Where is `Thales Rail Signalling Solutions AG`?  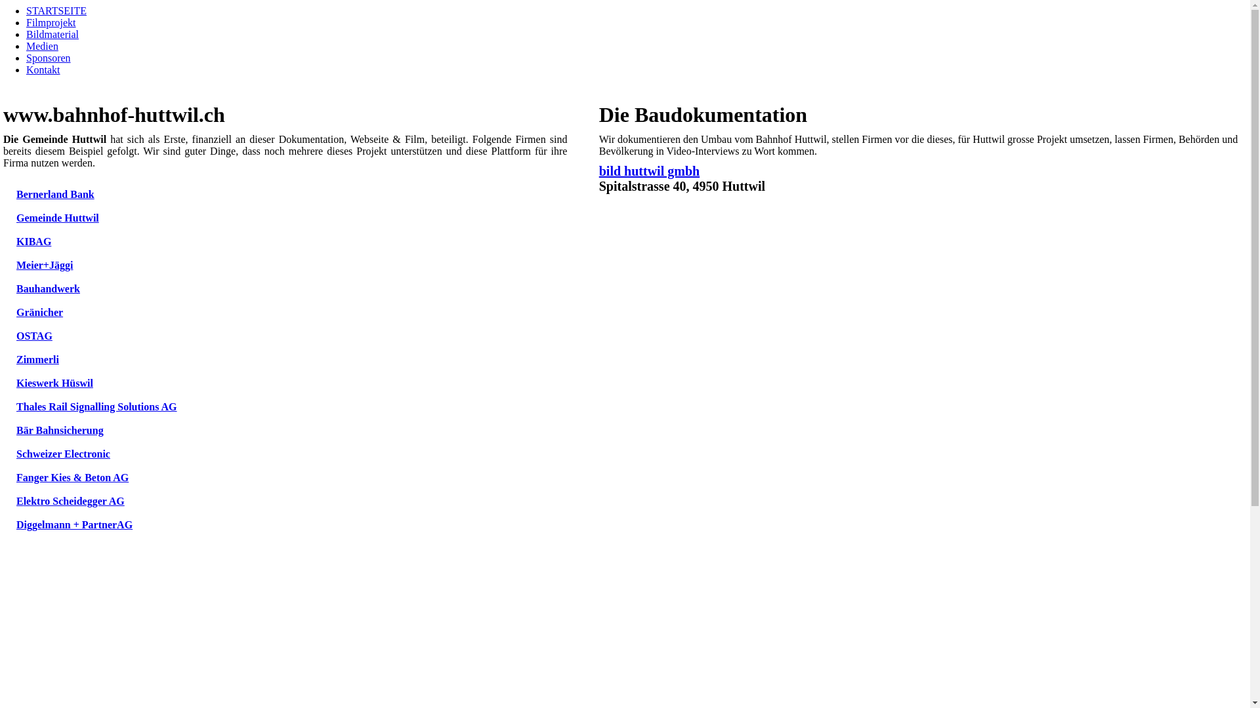 Thales Rail Signalling Solutions AG is located at coordinates (97, 406).